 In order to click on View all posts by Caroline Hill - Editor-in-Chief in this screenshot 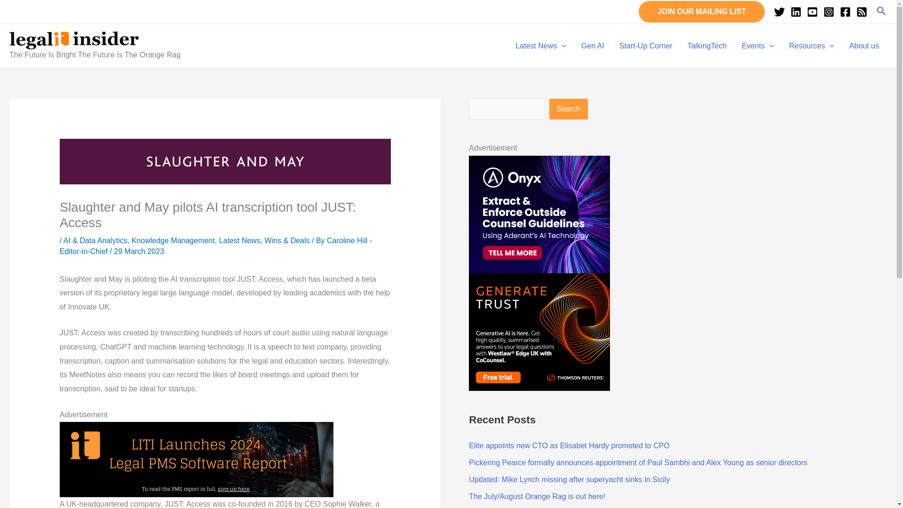, I will do `click(215, 246)`.